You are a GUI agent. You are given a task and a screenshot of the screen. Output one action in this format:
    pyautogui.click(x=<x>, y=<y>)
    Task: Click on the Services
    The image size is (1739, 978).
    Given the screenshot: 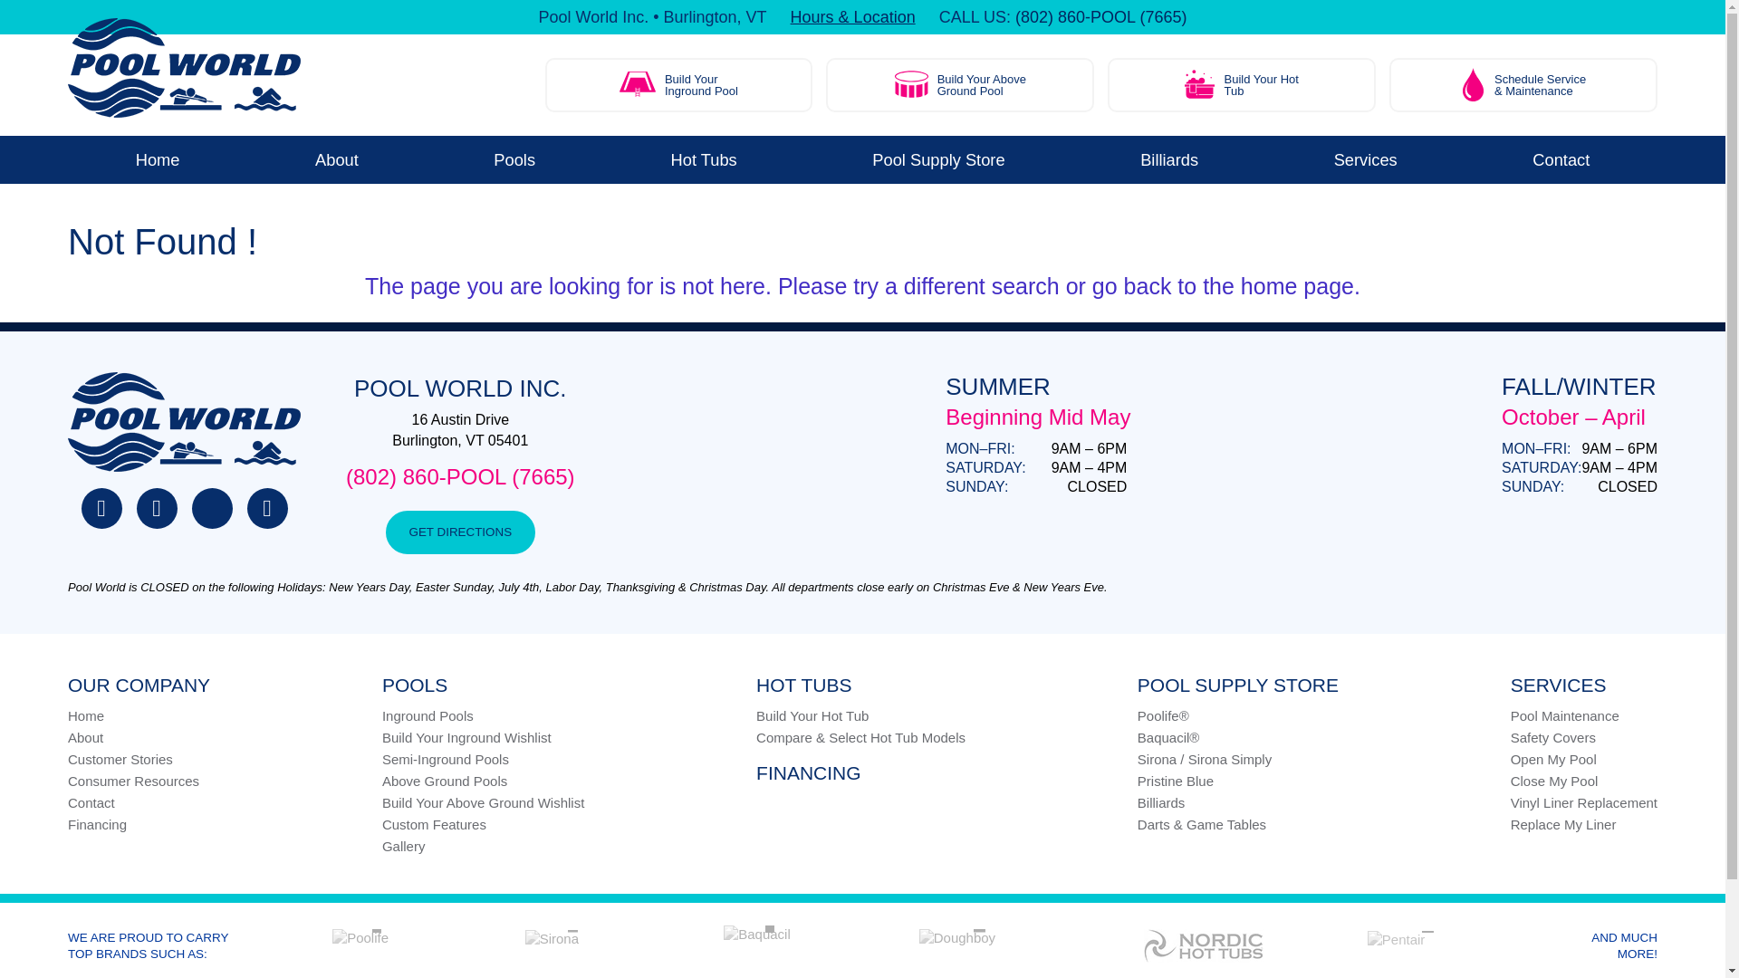 What is the action you would take?
    pyautogui.click(x=1366, y=159)
    